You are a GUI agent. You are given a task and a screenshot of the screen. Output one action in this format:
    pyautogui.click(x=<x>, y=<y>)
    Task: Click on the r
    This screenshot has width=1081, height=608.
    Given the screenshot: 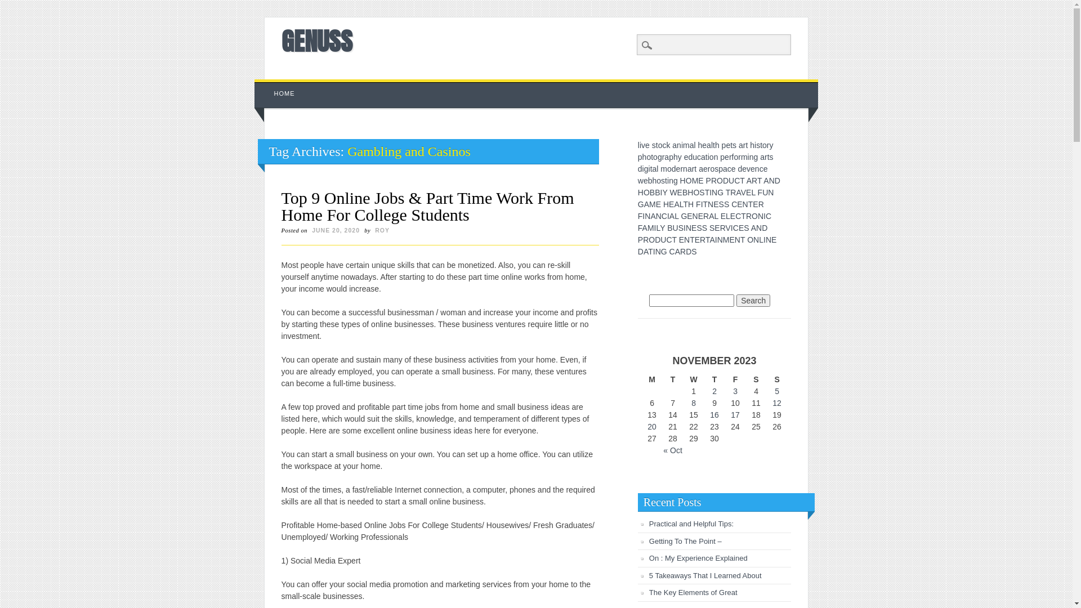 What is the action you would take?
    pyautogui.click(x=694, y=169)
    